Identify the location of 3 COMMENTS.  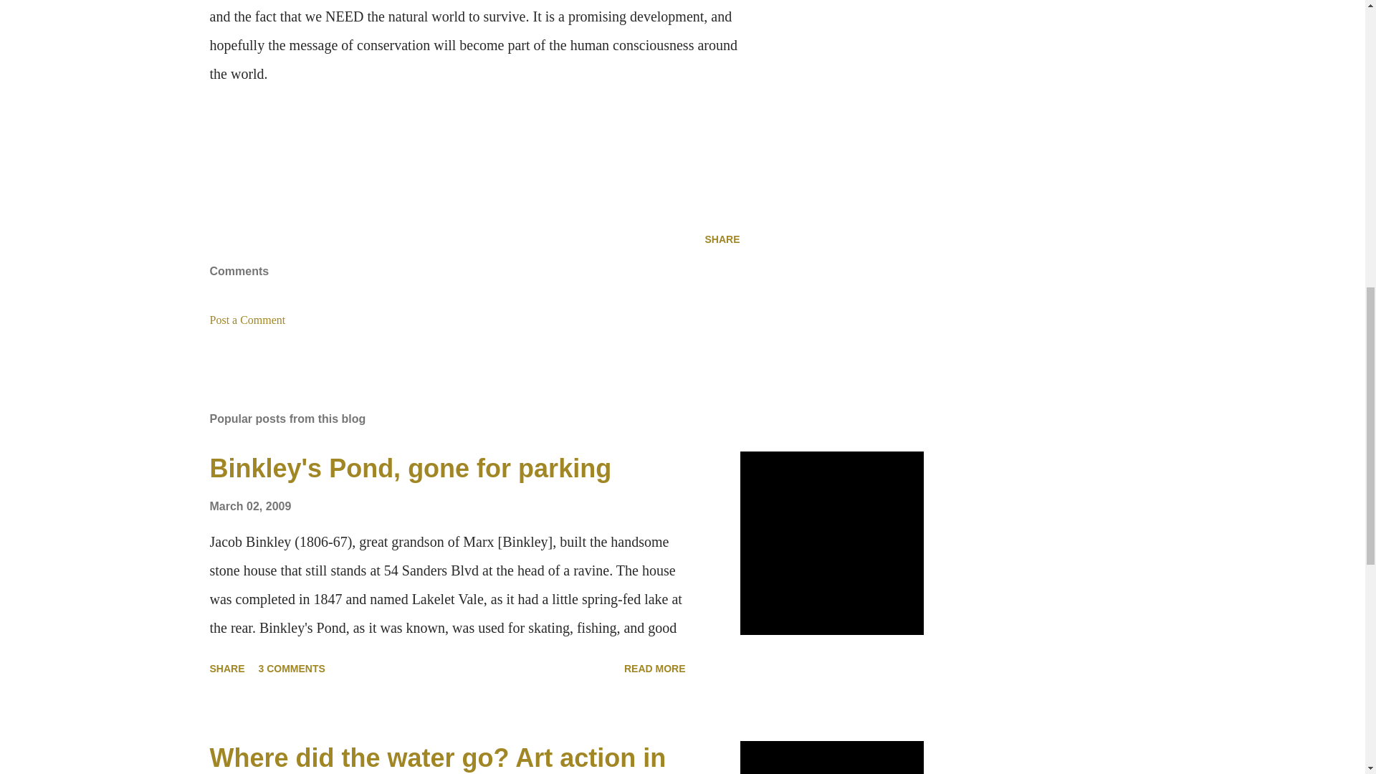
(292, 668).